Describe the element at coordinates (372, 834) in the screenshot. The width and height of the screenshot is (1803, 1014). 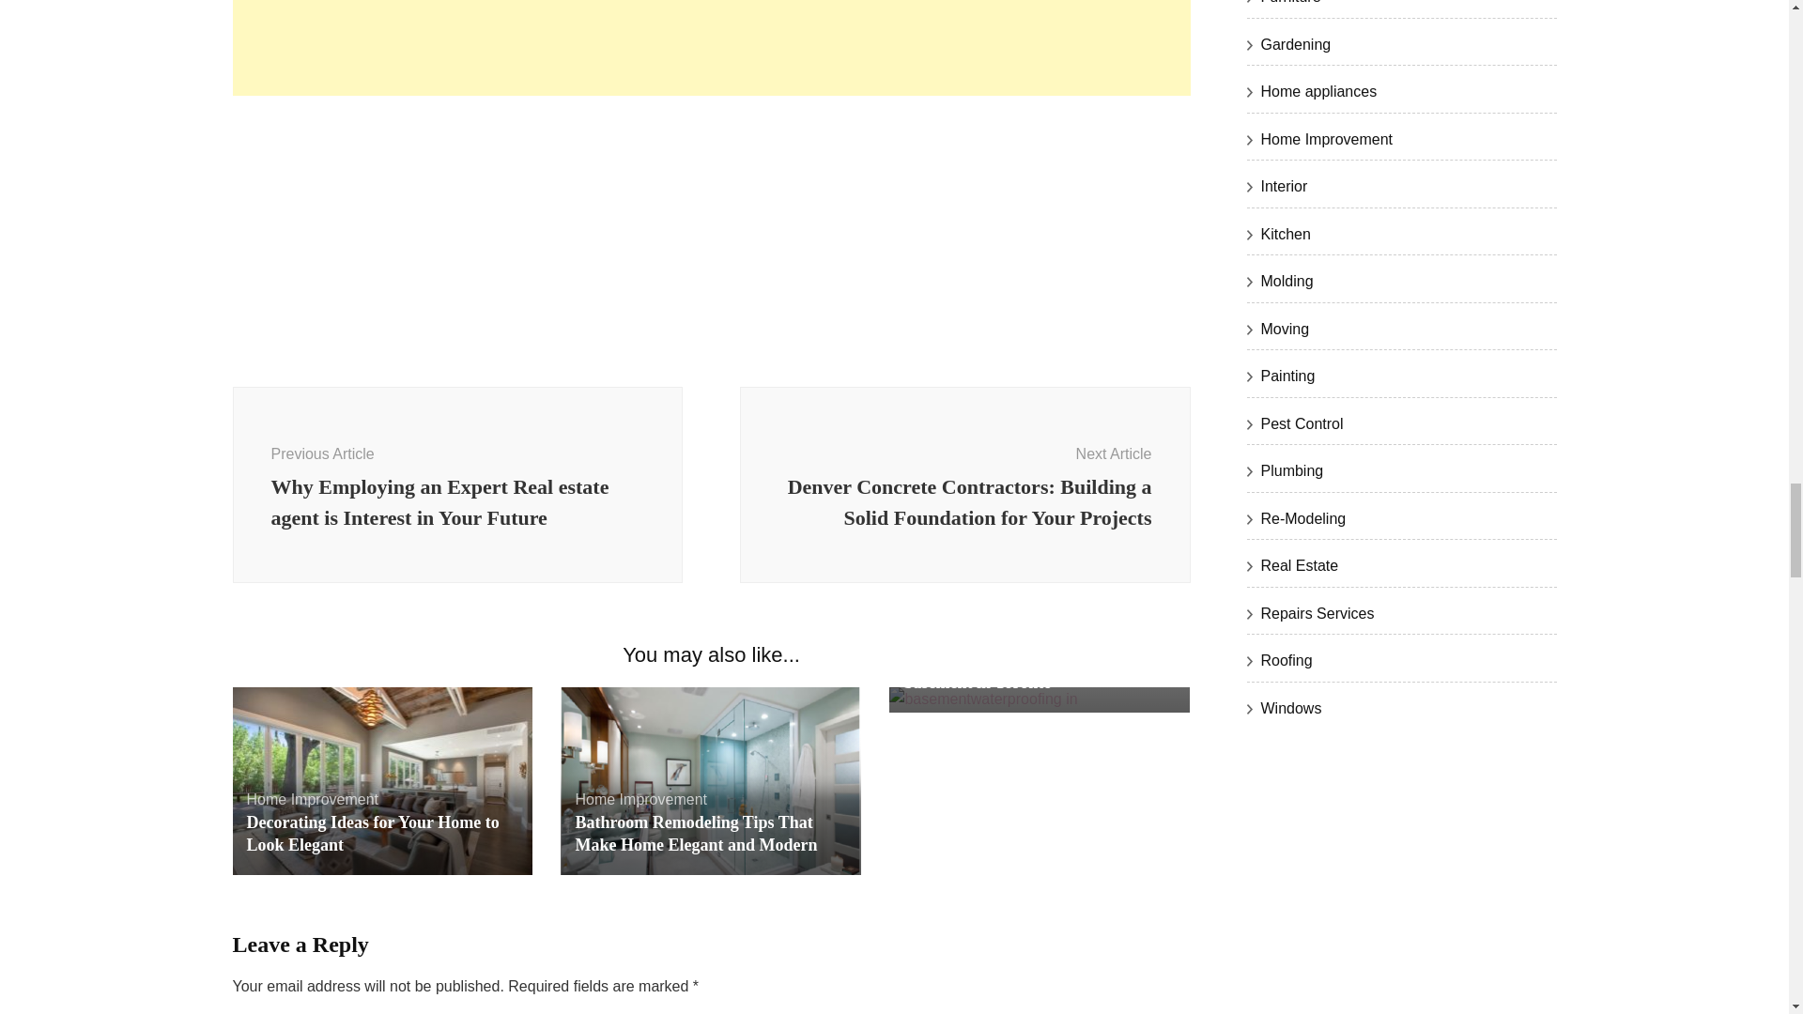
I see `Decorating Ideas for Your Home to Look Elegant` at that location.